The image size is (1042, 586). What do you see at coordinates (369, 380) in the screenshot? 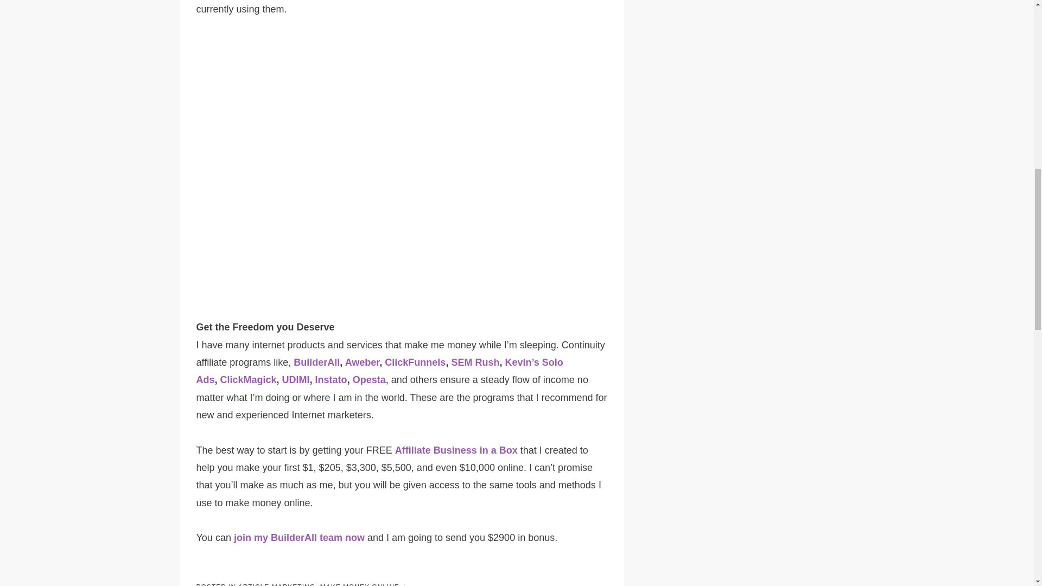
I see `Opesta` at bounding box center [369, 380].